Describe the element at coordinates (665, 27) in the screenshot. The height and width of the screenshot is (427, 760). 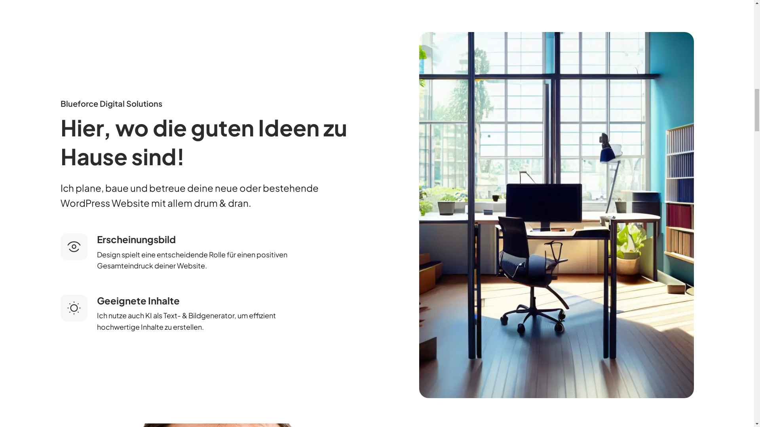
I see `Kontakt` at that location.